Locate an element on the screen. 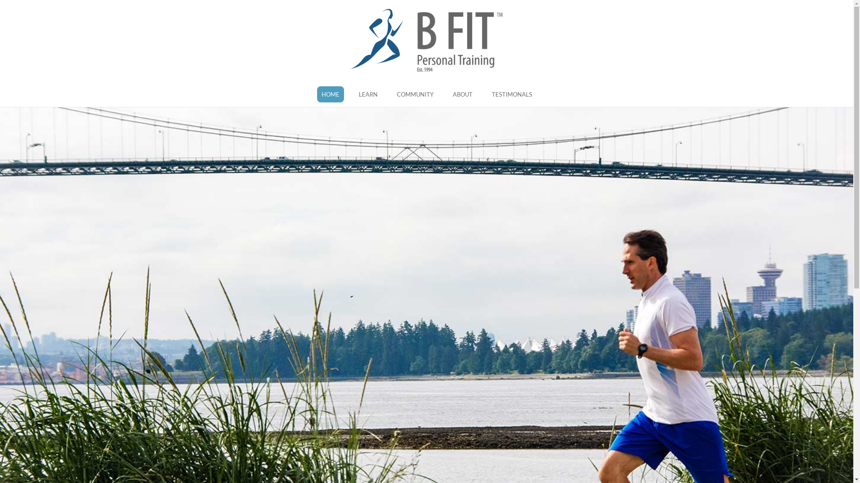  HOME is located at coordinates (331, 94).